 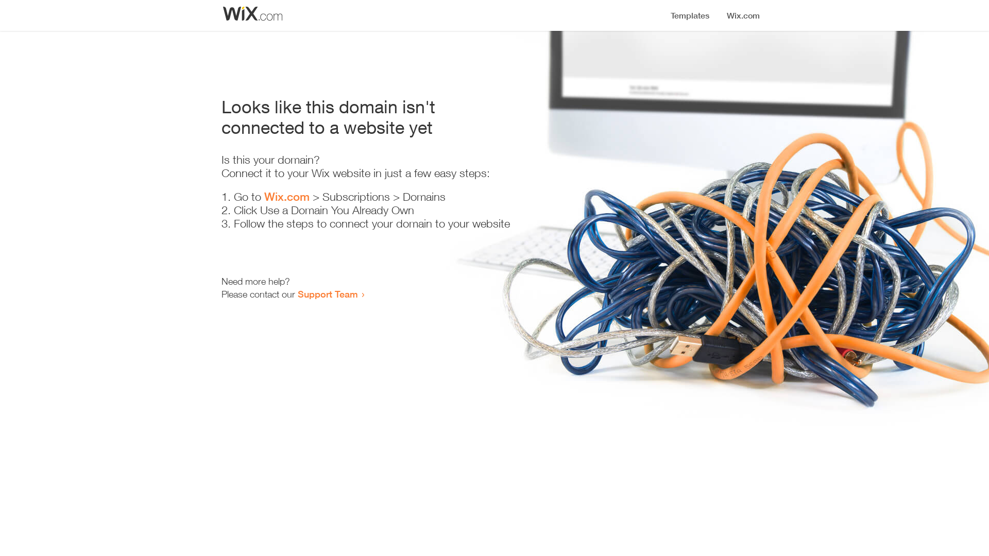 What do you see at coordinates (287, 197) in the screenshot?
I see `Wix.com` at bounding box center [287, 197].